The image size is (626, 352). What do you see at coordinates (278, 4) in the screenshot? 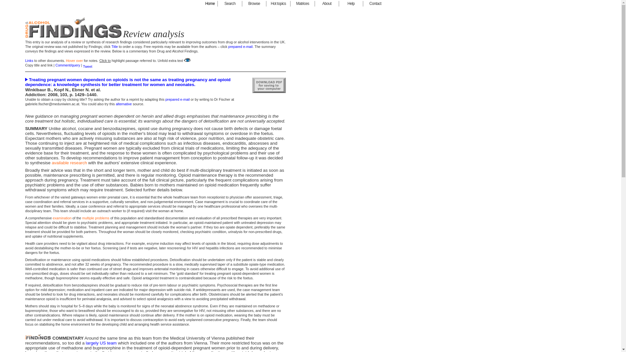
I see `Important and controversial issues` at bounding box center [278, 4].